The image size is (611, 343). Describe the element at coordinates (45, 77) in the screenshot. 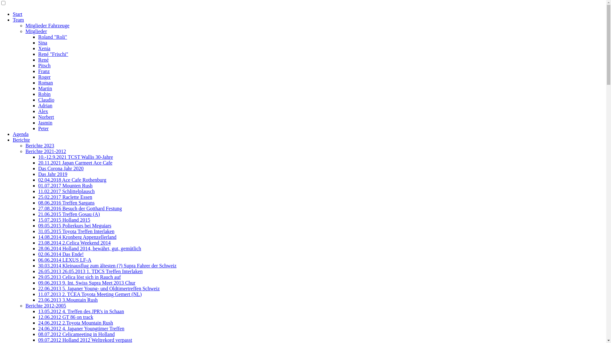

I see `Roger` at that location.